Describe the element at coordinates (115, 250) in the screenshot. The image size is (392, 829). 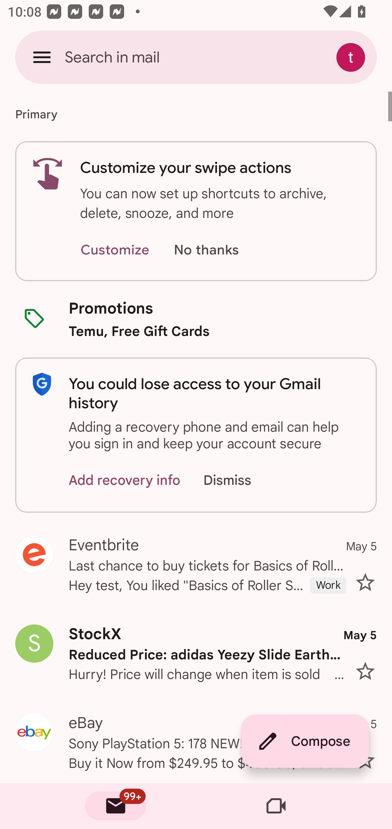
I see `Customize` at that location.